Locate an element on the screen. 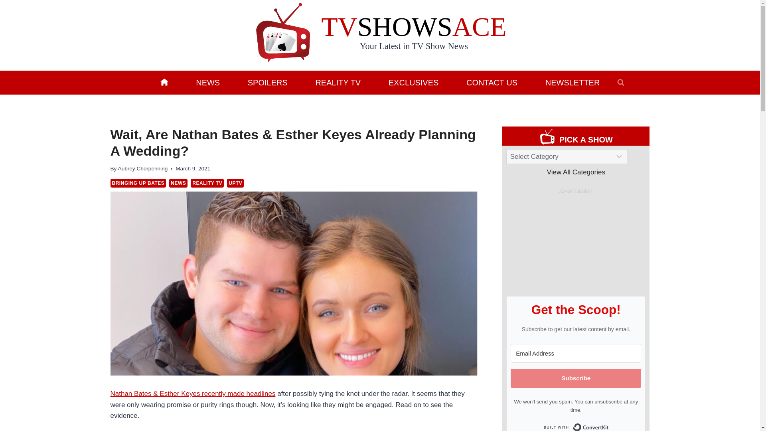  NEWS is located at coordinates (207, 82).